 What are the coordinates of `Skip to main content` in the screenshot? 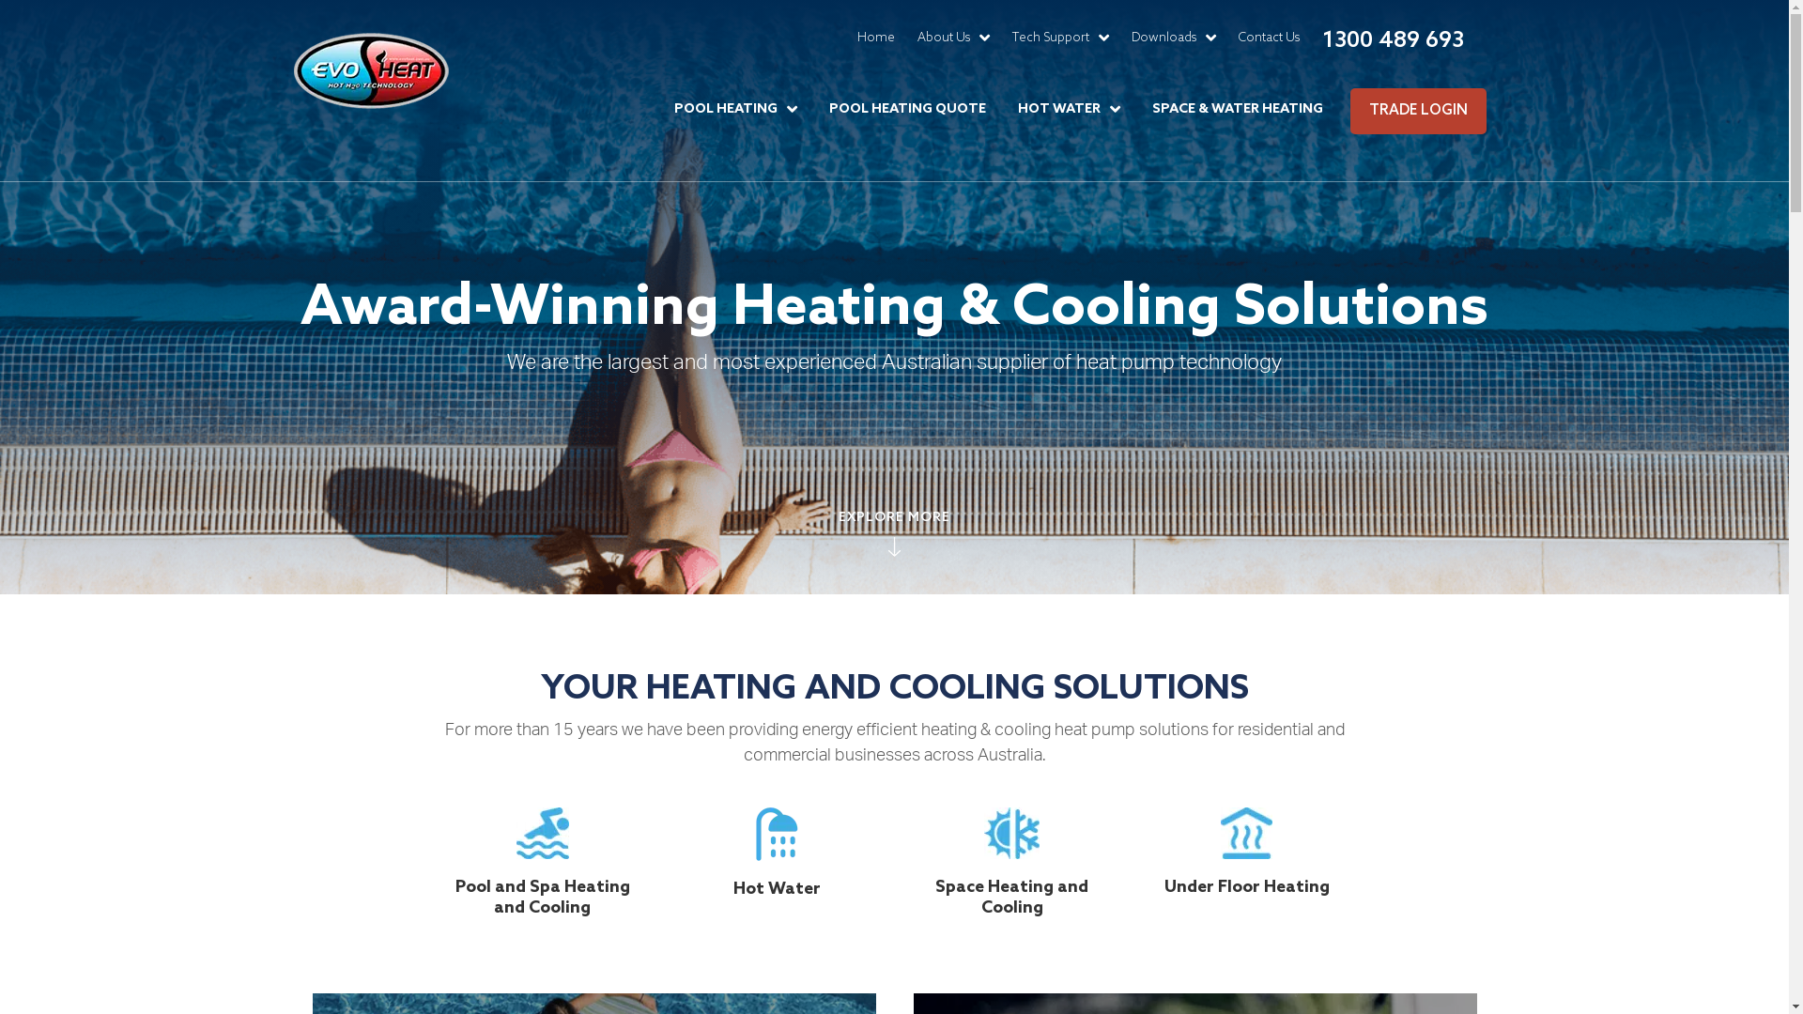 It's located at (0, 0).